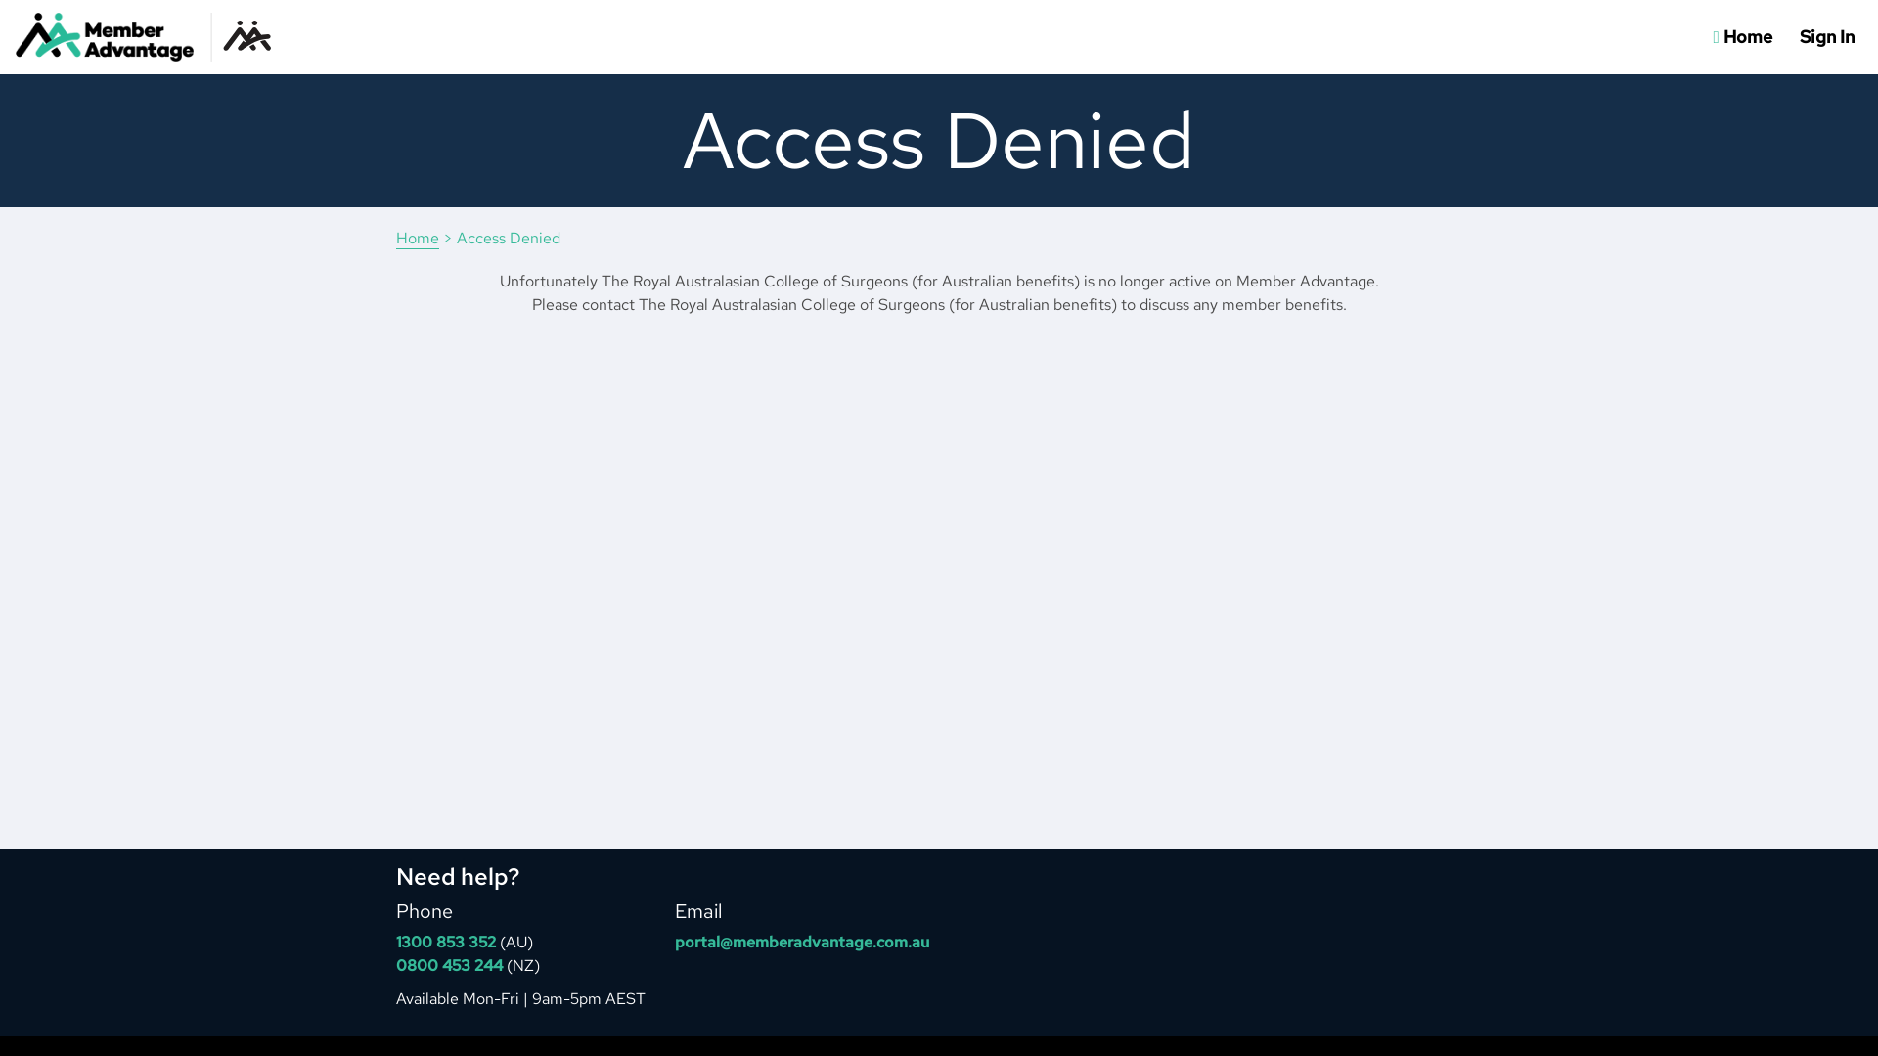 This screenshot has width=1878, height=1056. What do you see at coordinates (450, 966) in the screenshot?
I see `0800 453 244` at bounding box center [450, 966].